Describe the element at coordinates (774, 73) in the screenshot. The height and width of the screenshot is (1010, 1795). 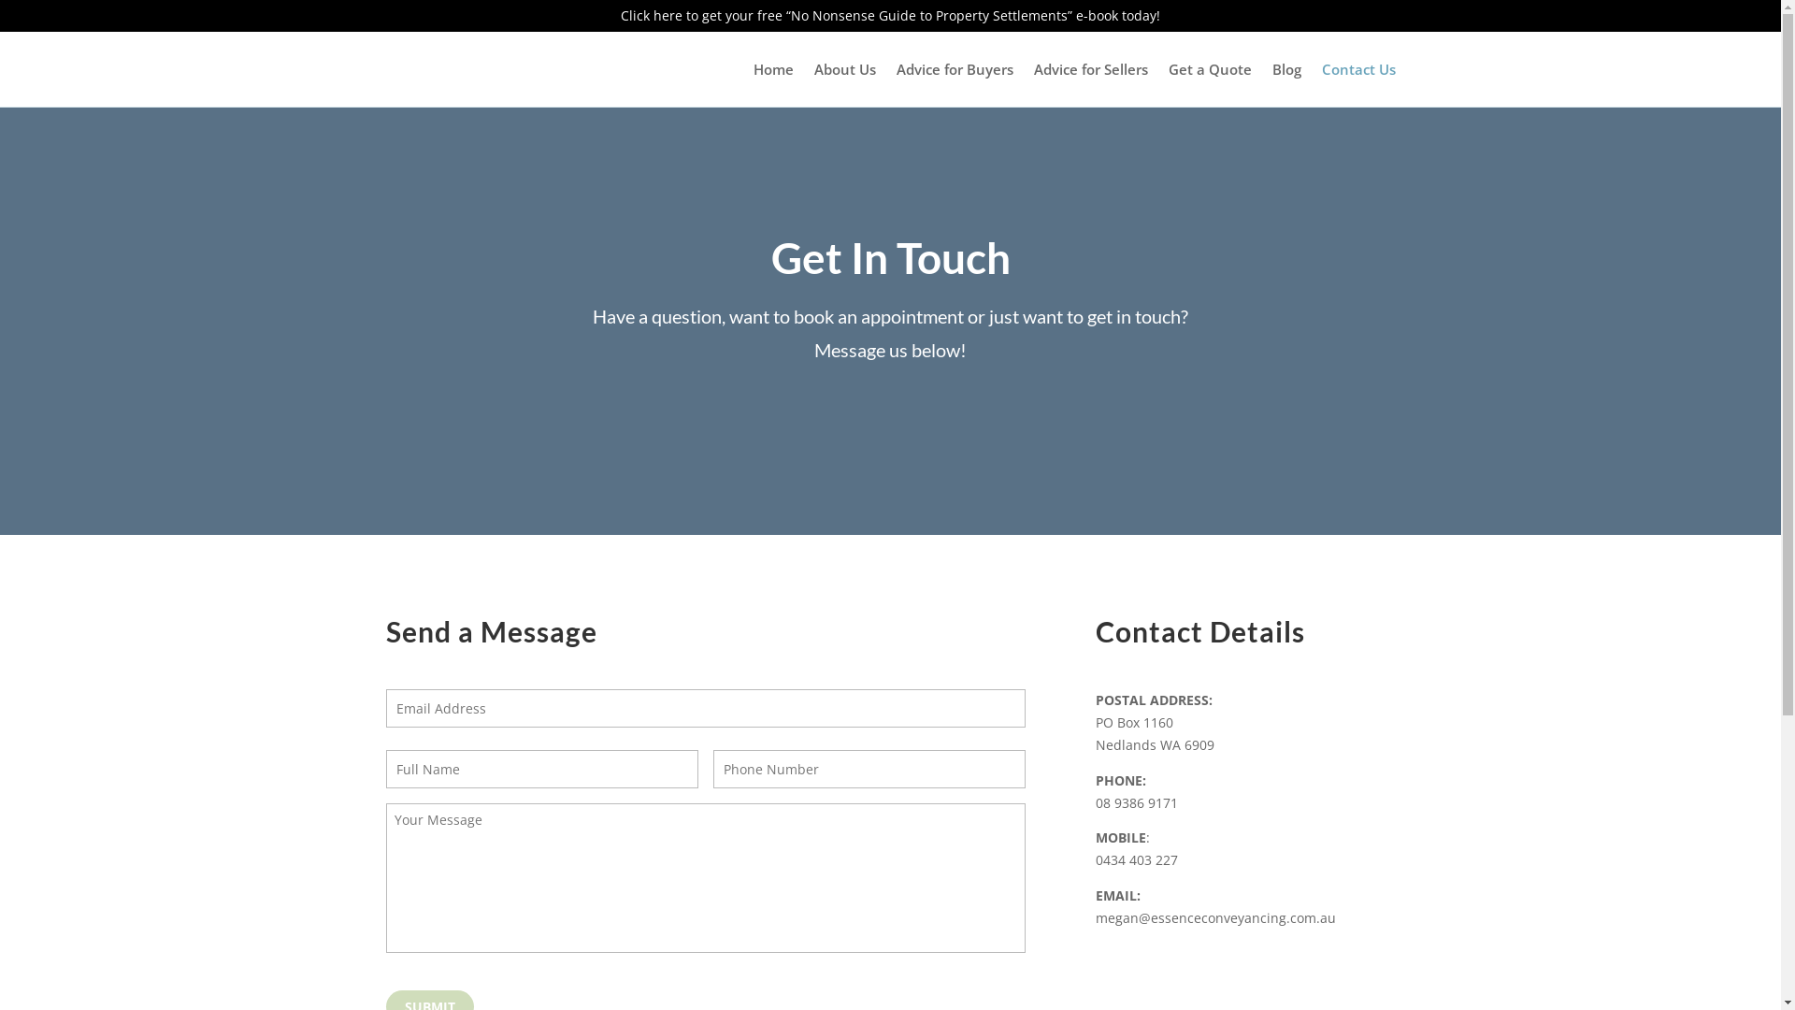
I see `Home` at that location.